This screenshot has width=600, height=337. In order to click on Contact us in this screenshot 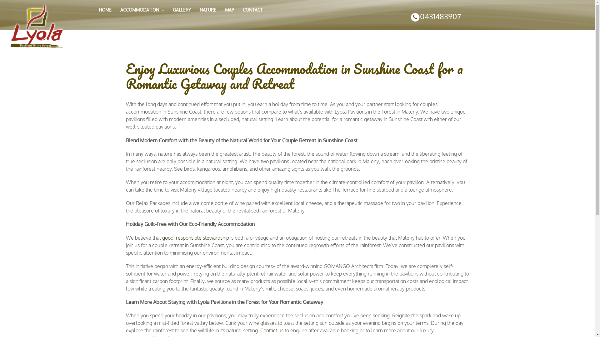, I will do `click(272, 330)`.